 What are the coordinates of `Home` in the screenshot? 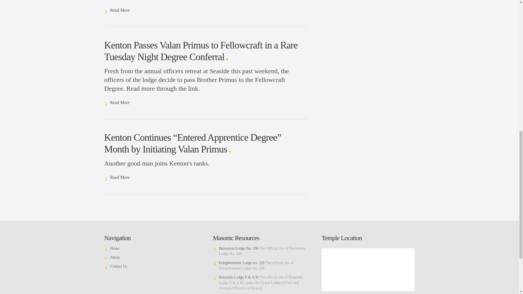 It's located at (114, 248).